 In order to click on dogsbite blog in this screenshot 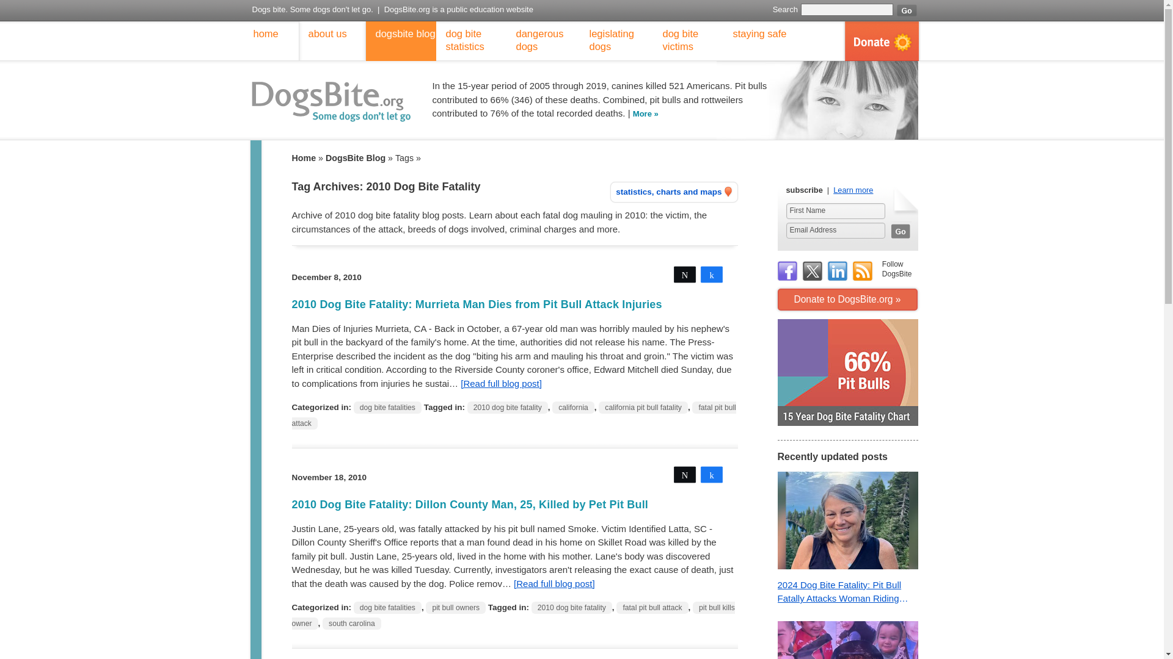, I will do `click(400, 41)`.